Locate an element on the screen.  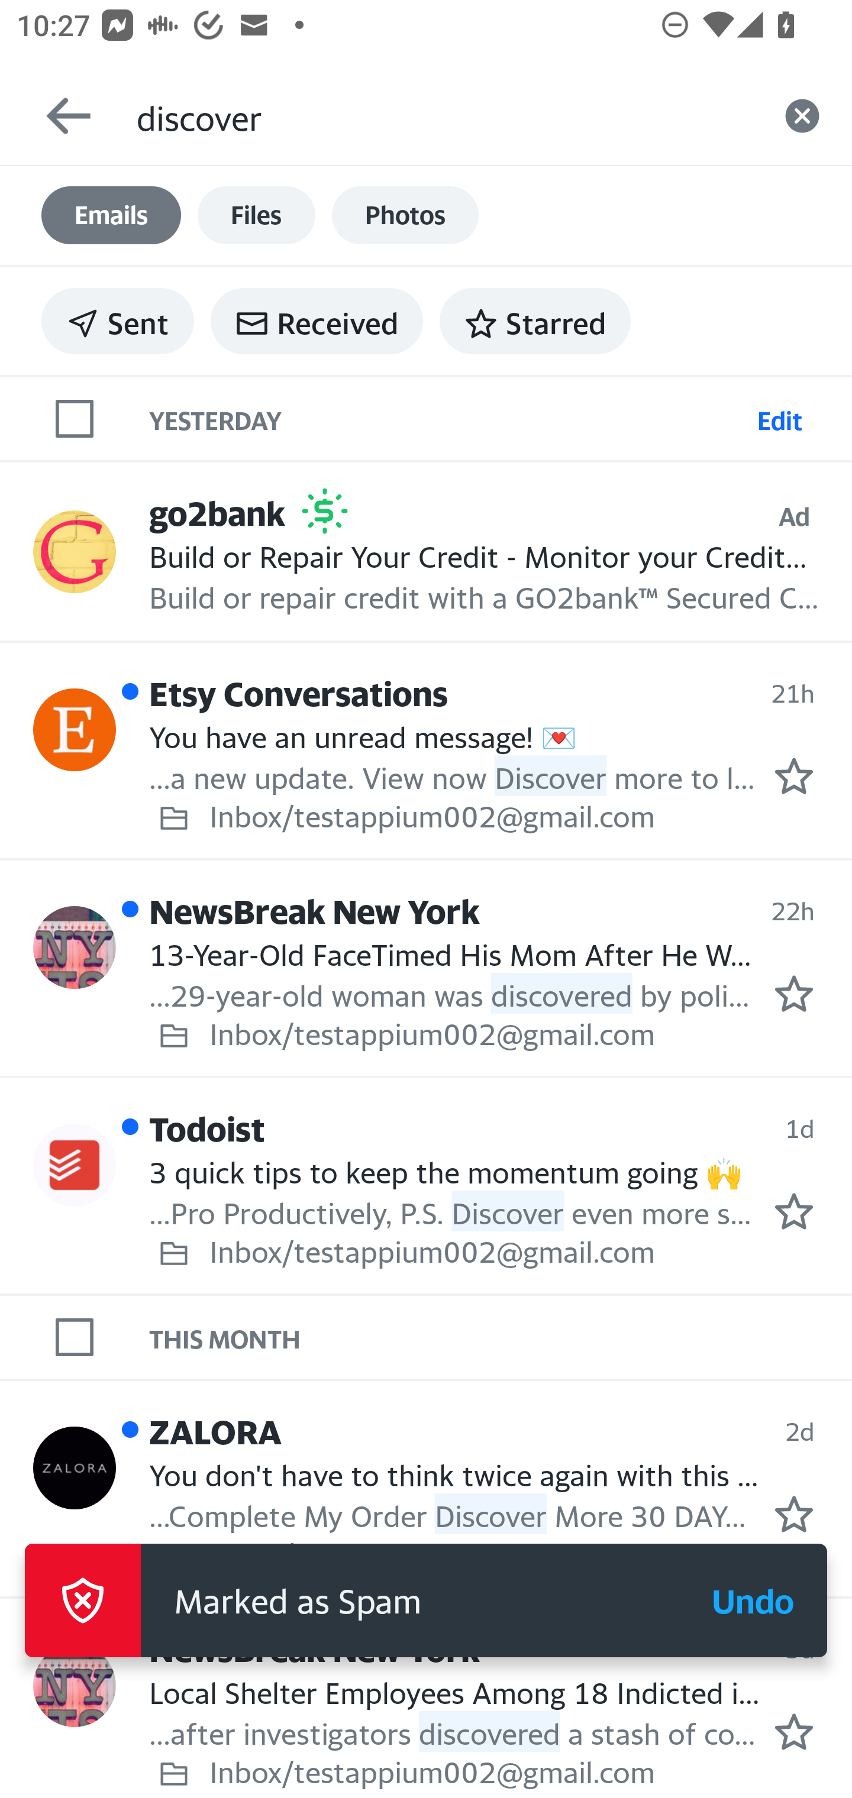
Mark as starred. is located at coordinates (794, 1732).